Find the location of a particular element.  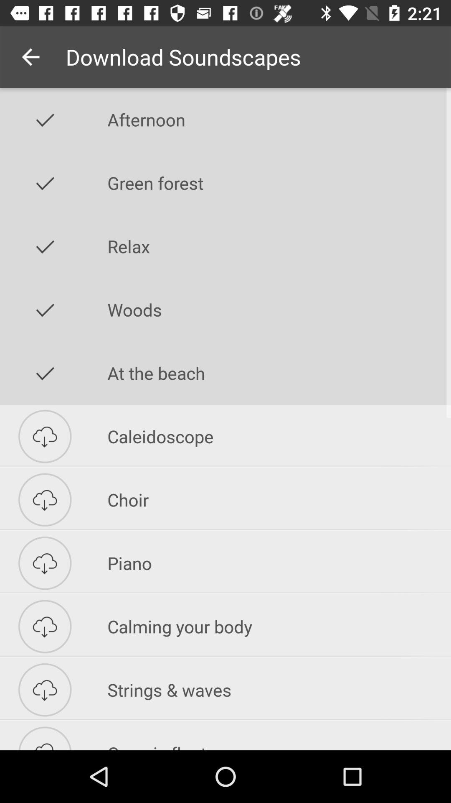

click icon below relax icon is located at coordinates (279, 309).